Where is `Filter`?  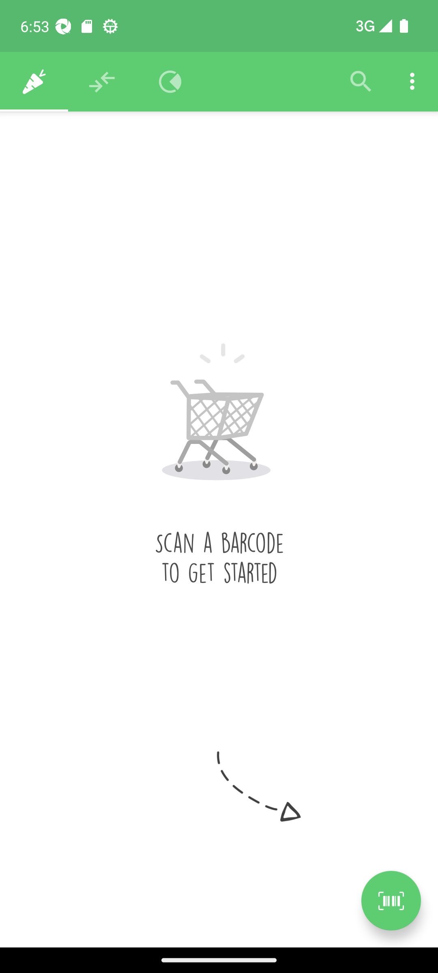 Filter is located at coordinates (361, 82).